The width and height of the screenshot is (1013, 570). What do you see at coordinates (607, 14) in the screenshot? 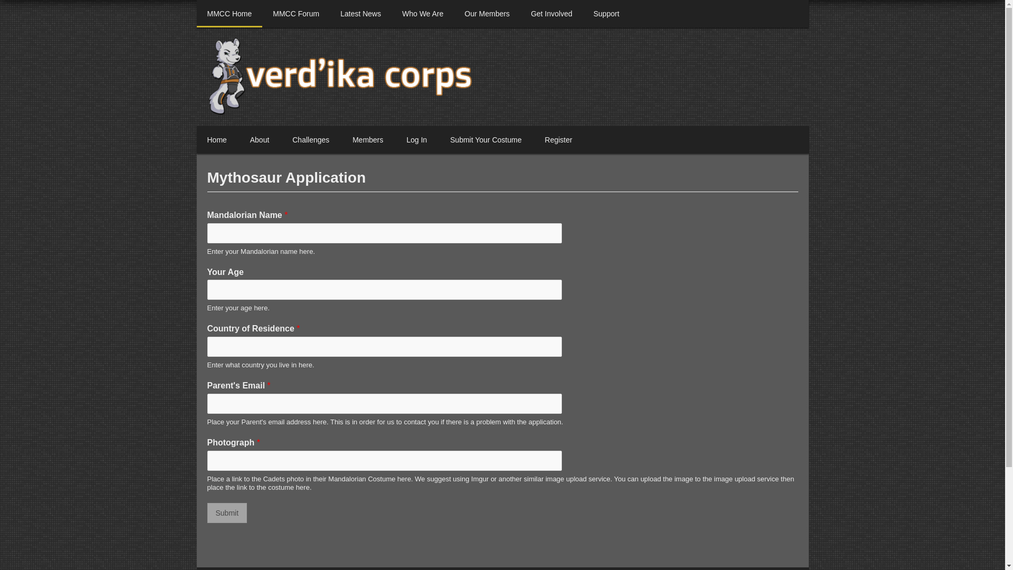
I see `Support` at bounding box center [607, 14].